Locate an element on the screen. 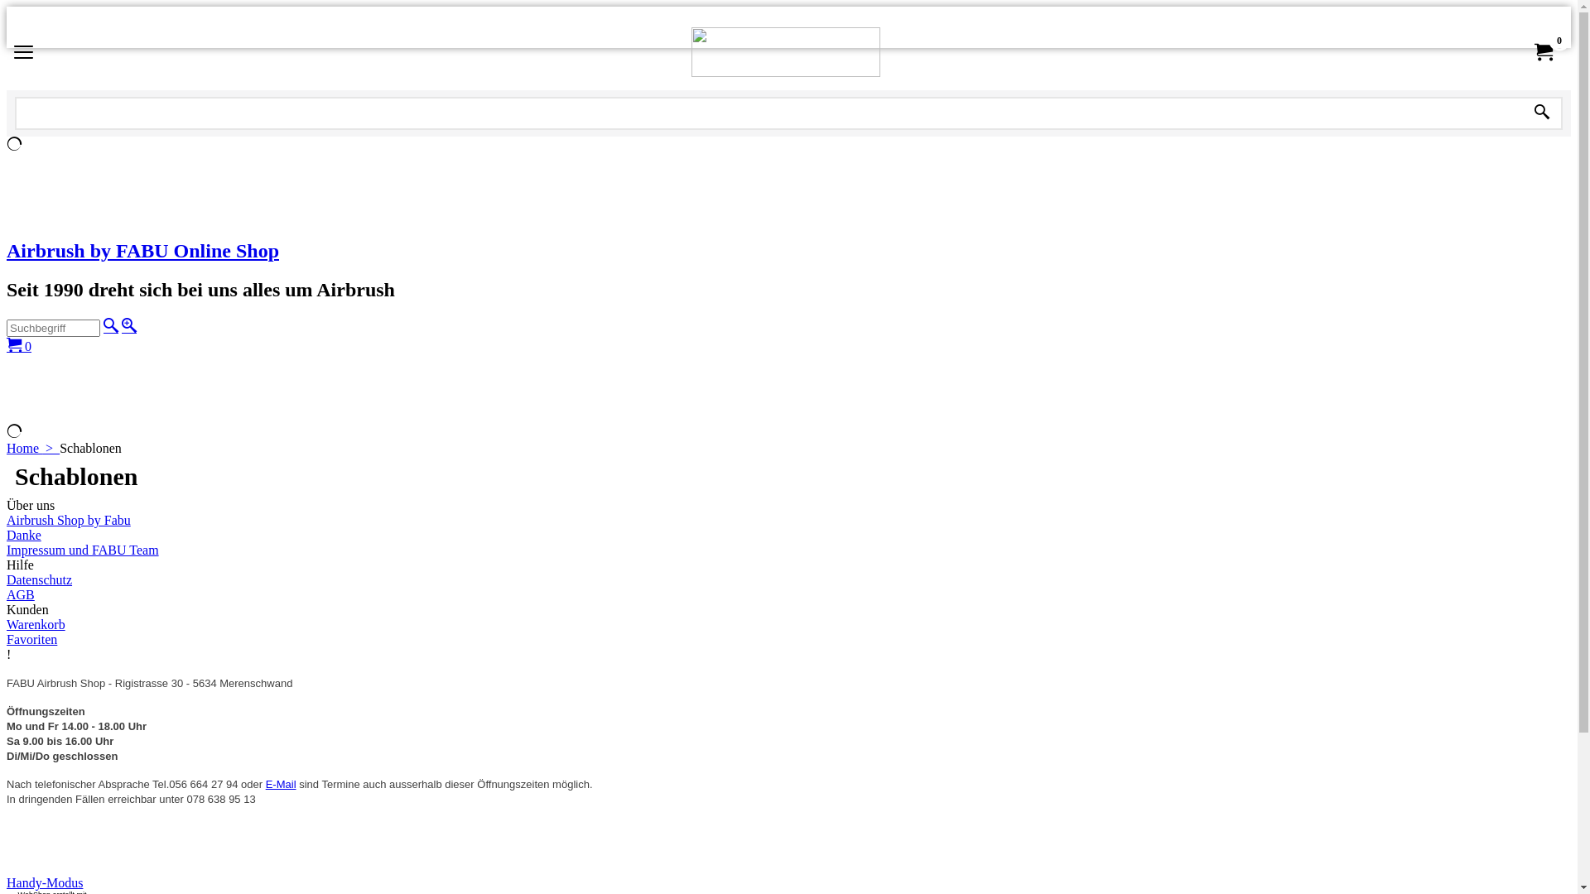 The image size is (1590, 894). AGB is located at coordinates (788, 595).